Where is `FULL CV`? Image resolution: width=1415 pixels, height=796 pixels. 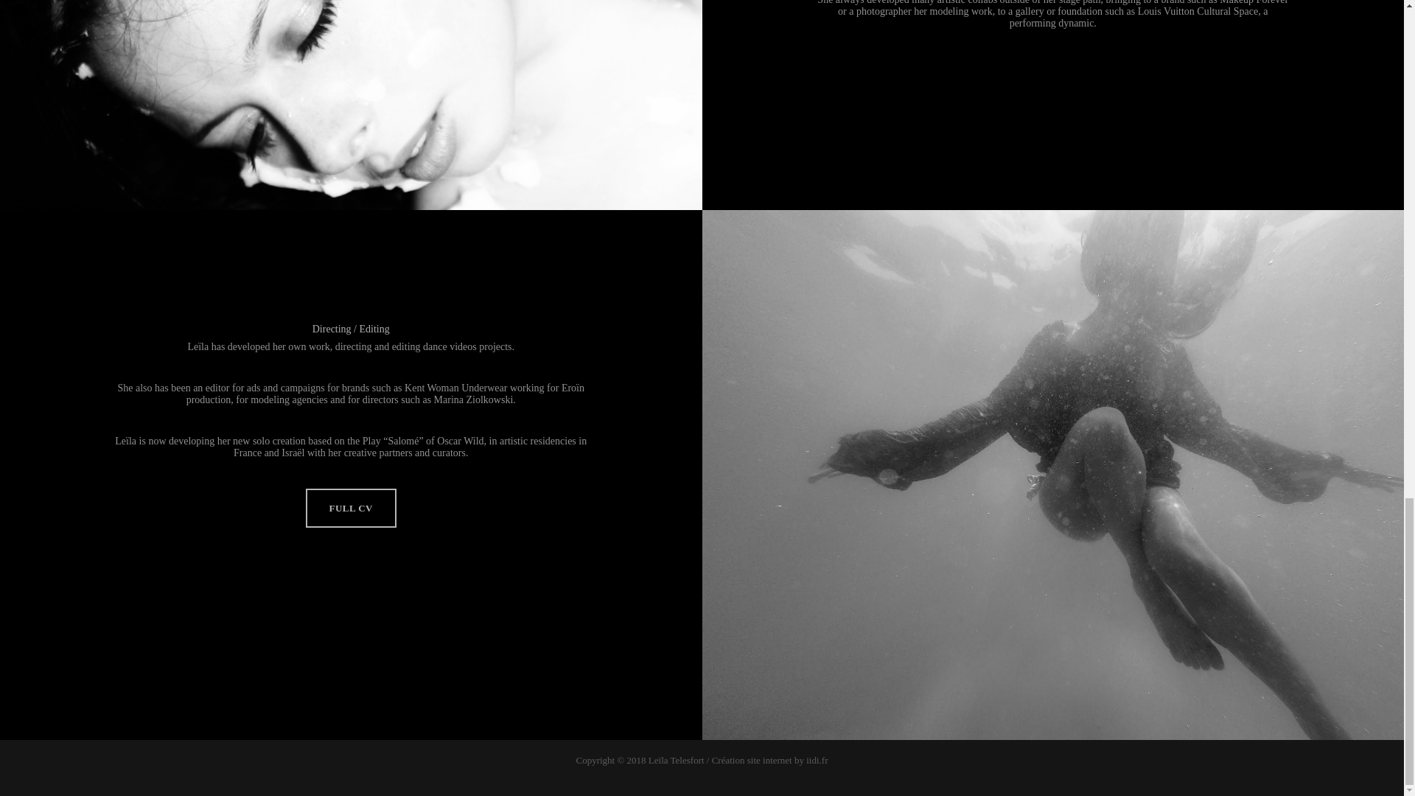
FULL CV is located at coordinates (351, 507).